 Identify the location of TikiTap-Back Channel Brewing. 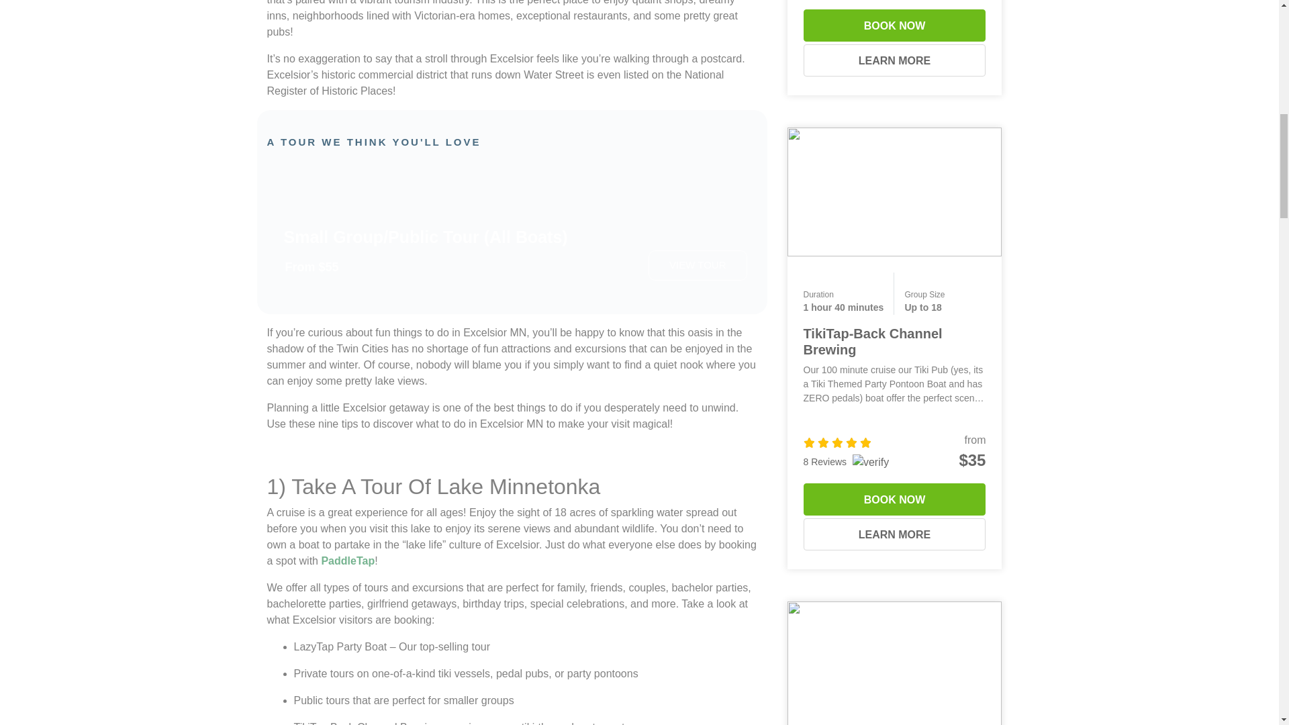
(873, 342).